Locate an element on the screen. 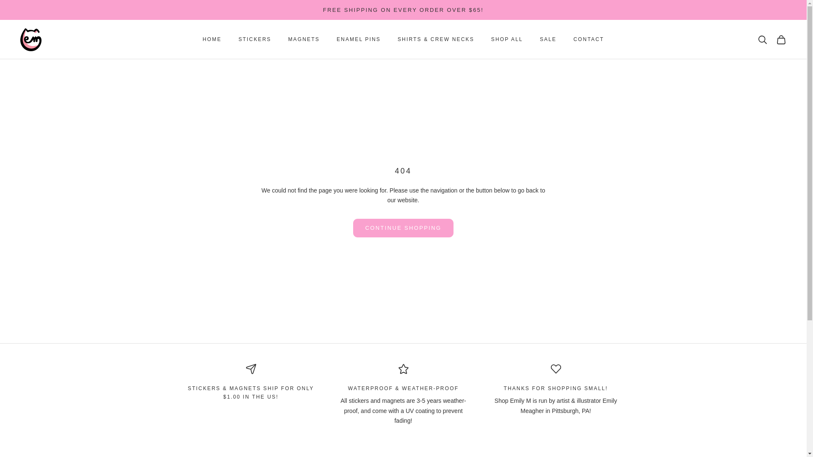 Image resolution: width=813 pixels, height=457 pixels. SALE is located at coordinates (548, 39).